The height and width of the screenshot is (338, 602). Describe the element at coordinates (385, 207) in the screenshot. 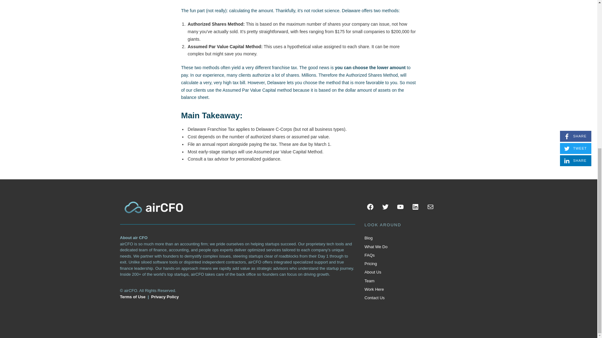

I see `Twitter` at that location.